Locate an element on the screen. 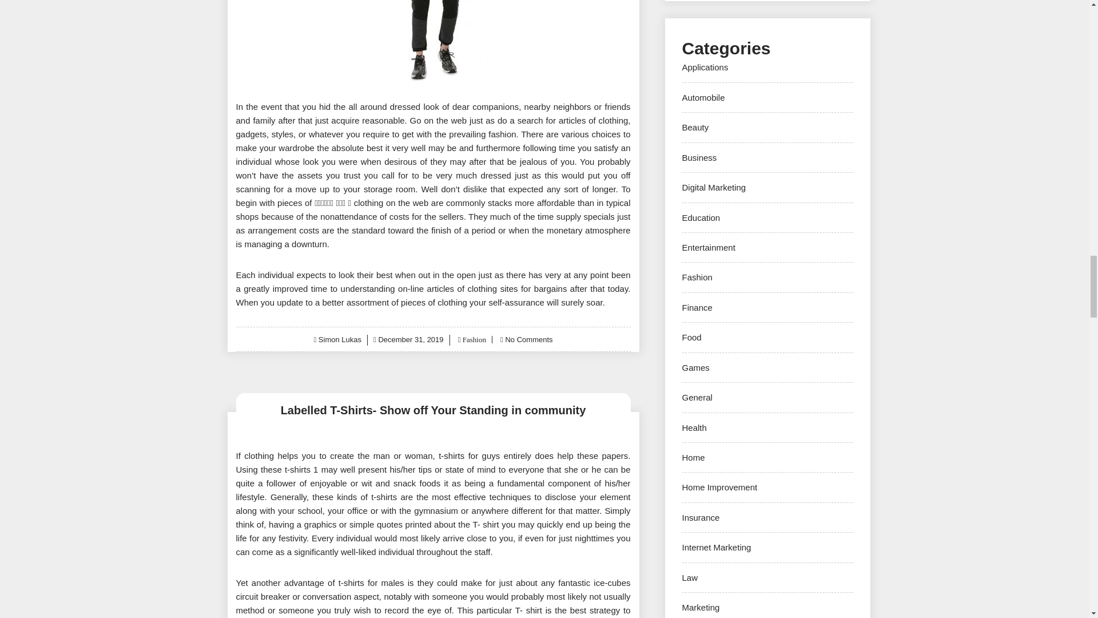  December 31, 2019 is located at coordinates (411, 339).